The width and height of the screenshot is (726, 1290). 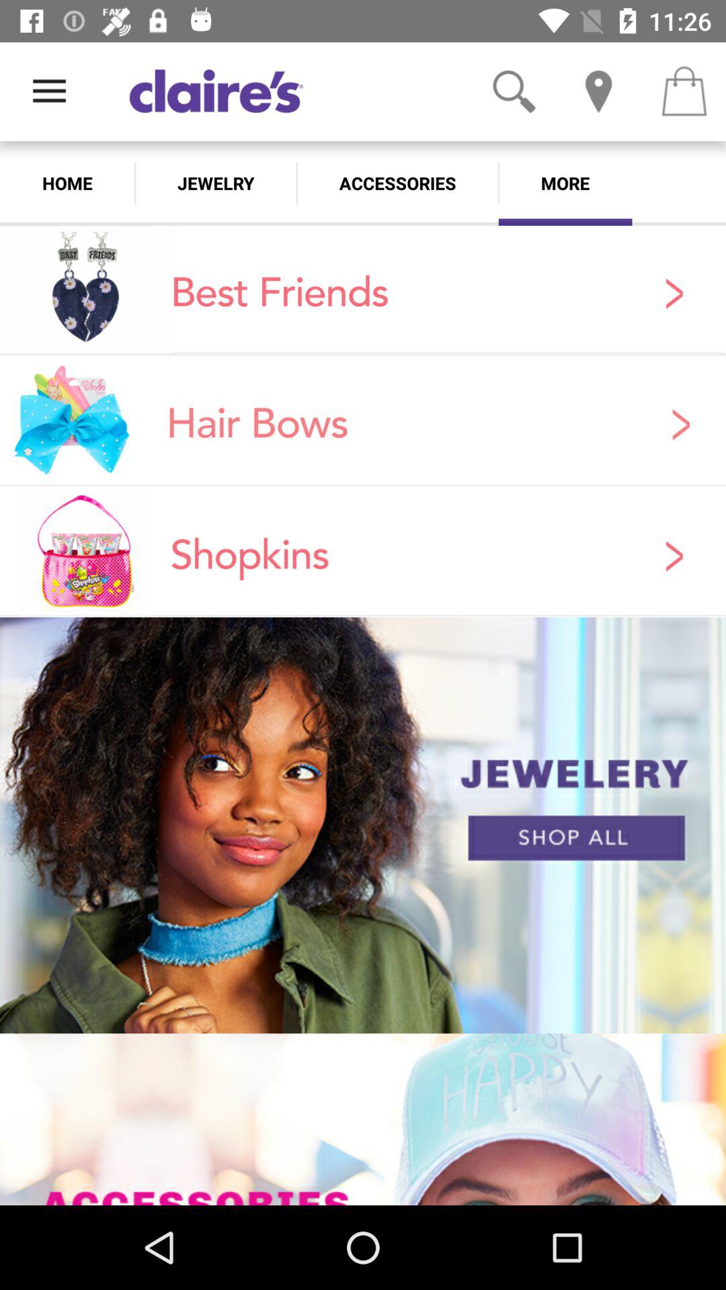 What do you see at coordinates (215, 183) in the screenshot?
I see `turn on item to the right of the home icon` at bounding box center [215, 183].